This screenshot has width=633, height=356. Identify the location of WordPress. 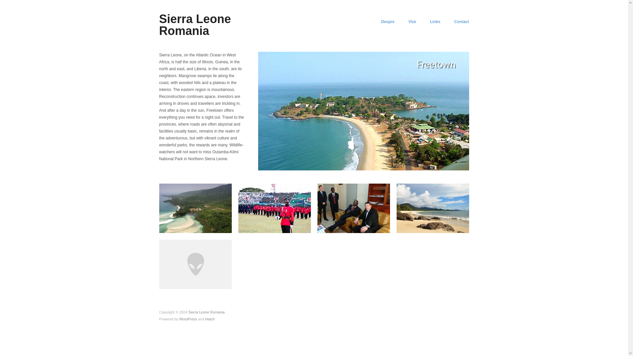
(188, 319).